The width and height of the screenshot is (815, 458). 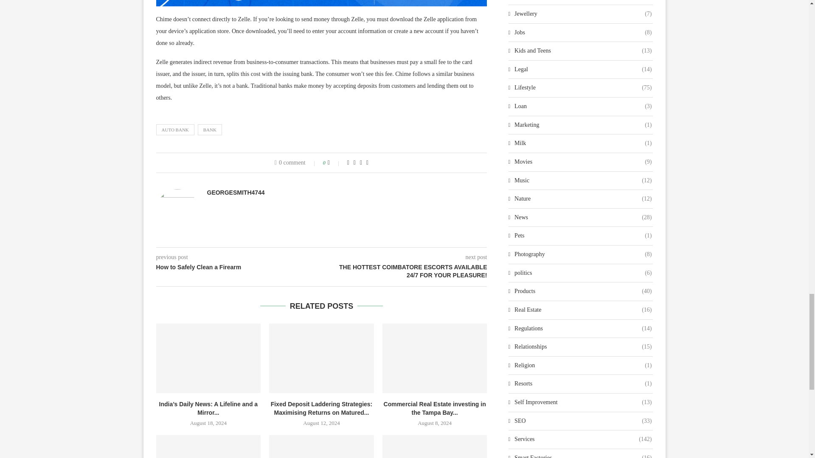 What do you see at coordinates (435, 447) in the screenshot?
I see `Brake Disc Manufacturer` at bounding box center [435, 447].